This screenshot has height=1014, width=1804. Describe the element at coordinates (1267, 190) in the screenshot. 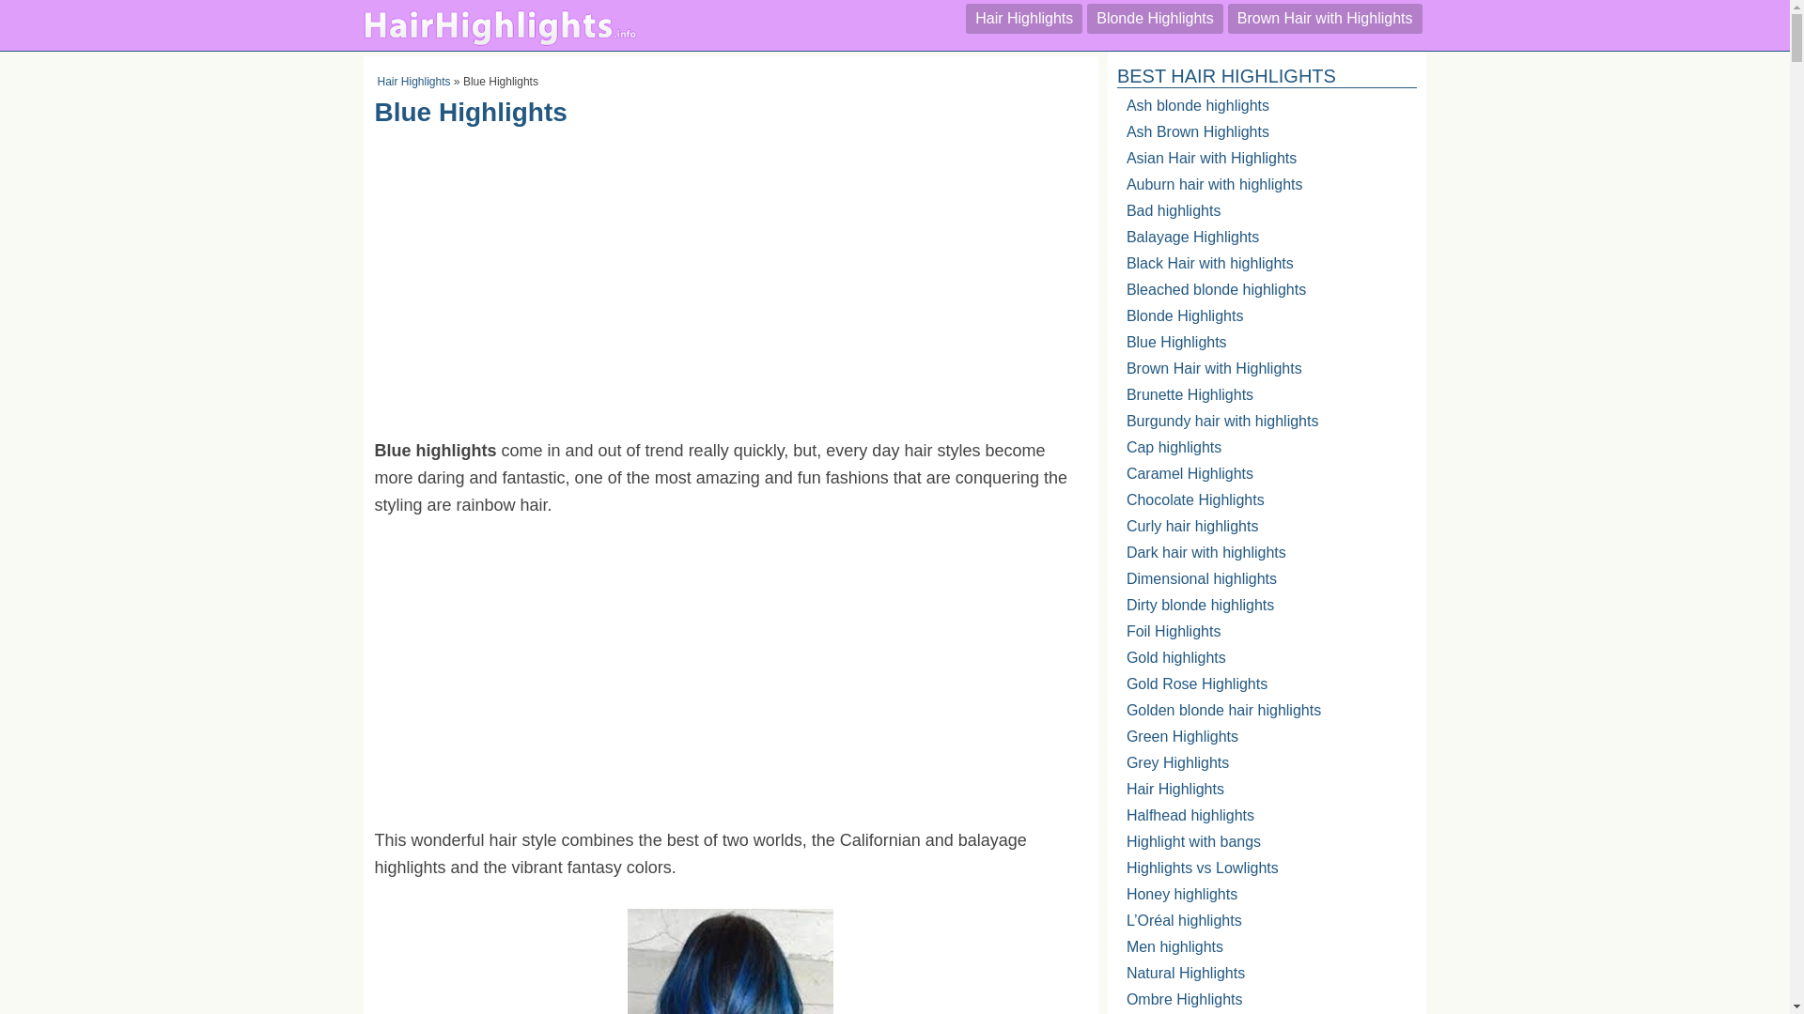

I see `Auburn hair with highlights` at that location.